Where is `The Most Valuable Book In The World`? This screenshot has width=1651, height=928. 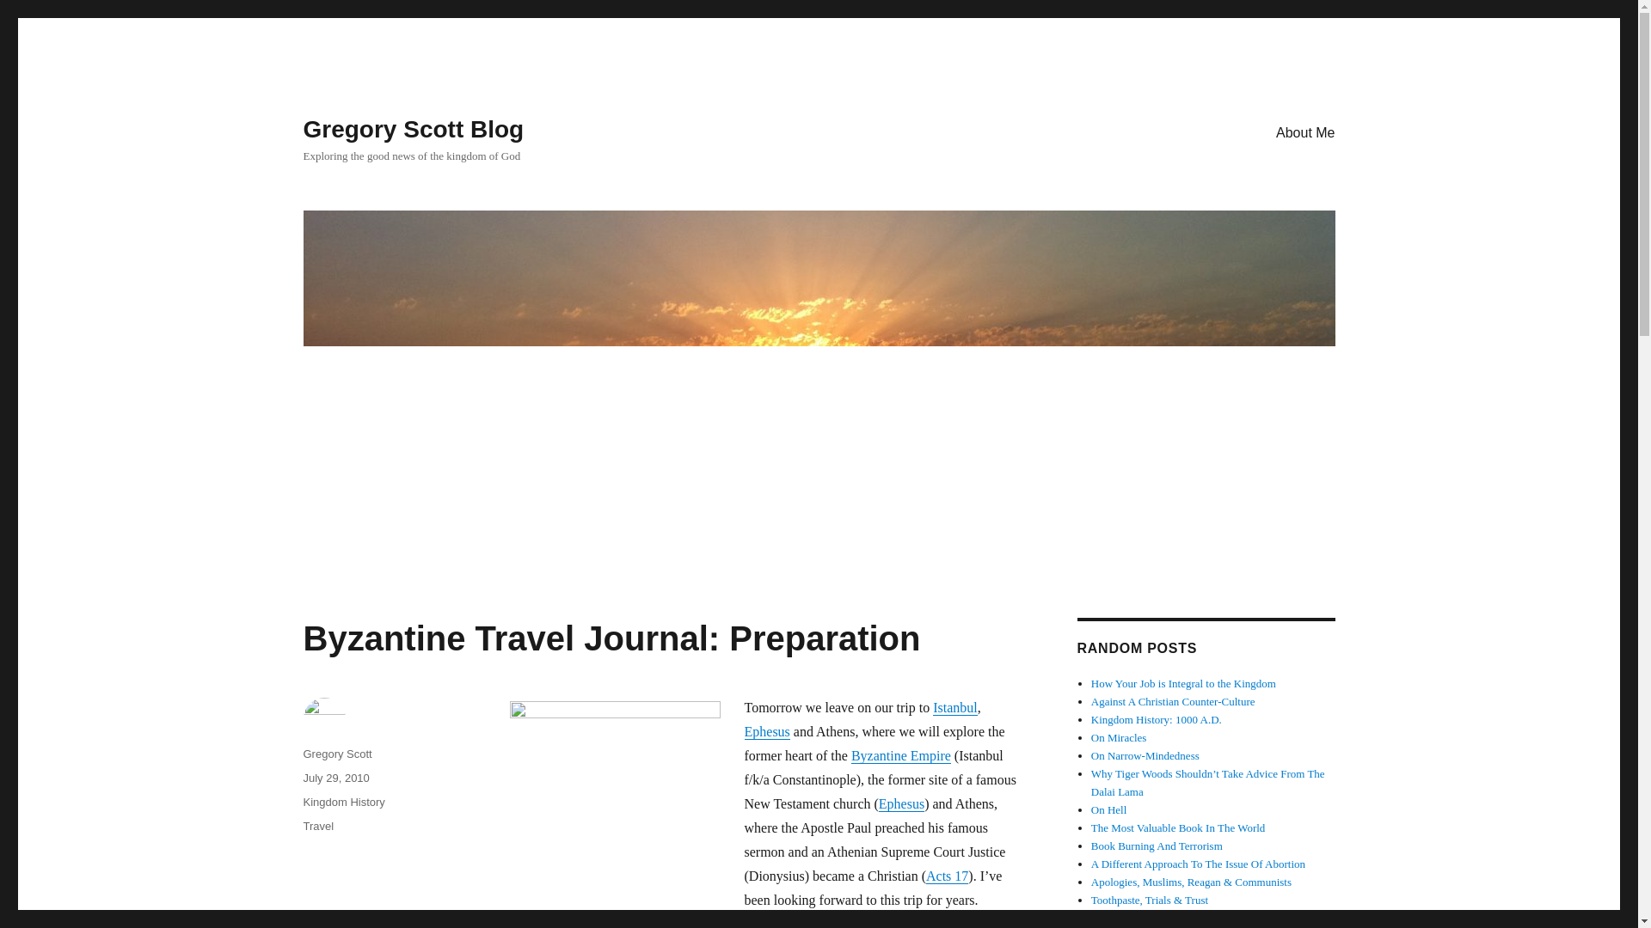
The Most Valuable Book In The World is located at coordinates (1178, 827).